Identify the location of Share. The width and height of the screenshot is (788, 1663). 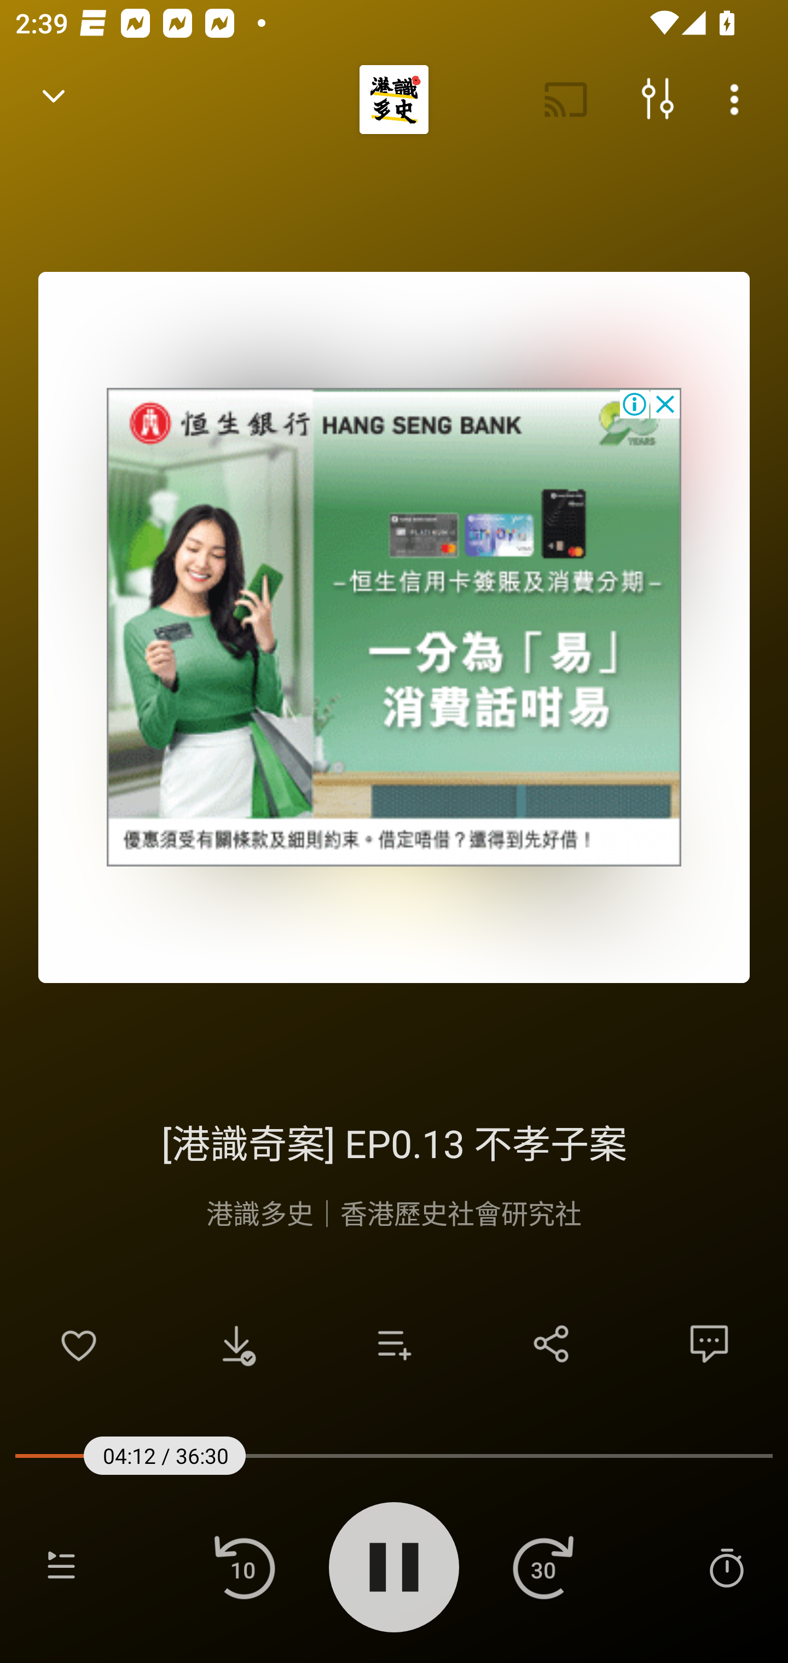
(552, 1344).